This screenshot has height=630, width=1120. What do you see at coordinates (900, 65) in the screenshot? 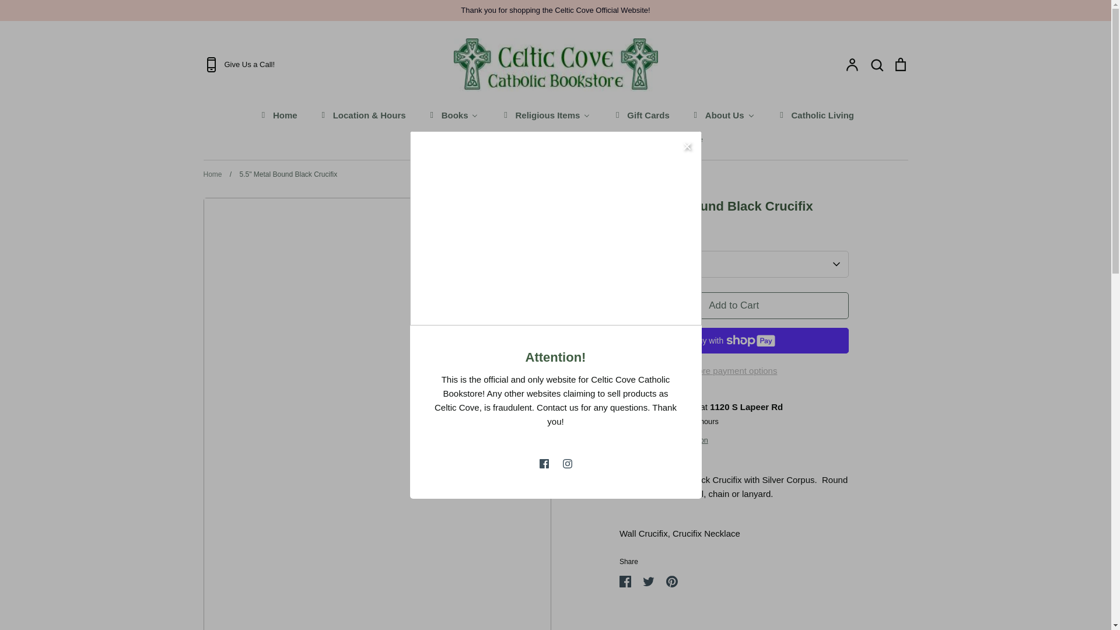
I see `Cart` at bounding box center [900, 65].